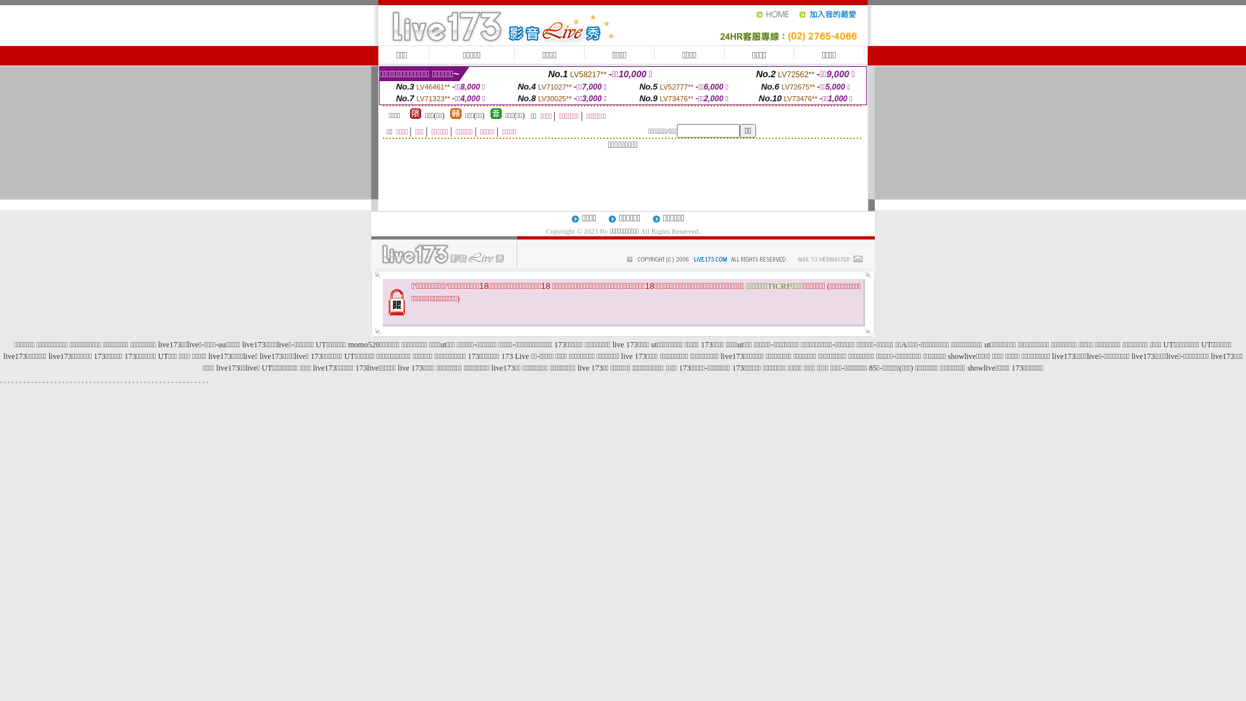 The width and height of the screenshot is (1246, 701). I want to click on ., so click(196, 380).